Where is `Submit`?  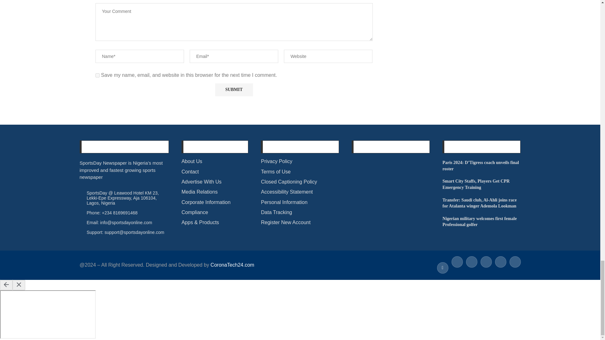
Submit is located at coordinates (234, 89).